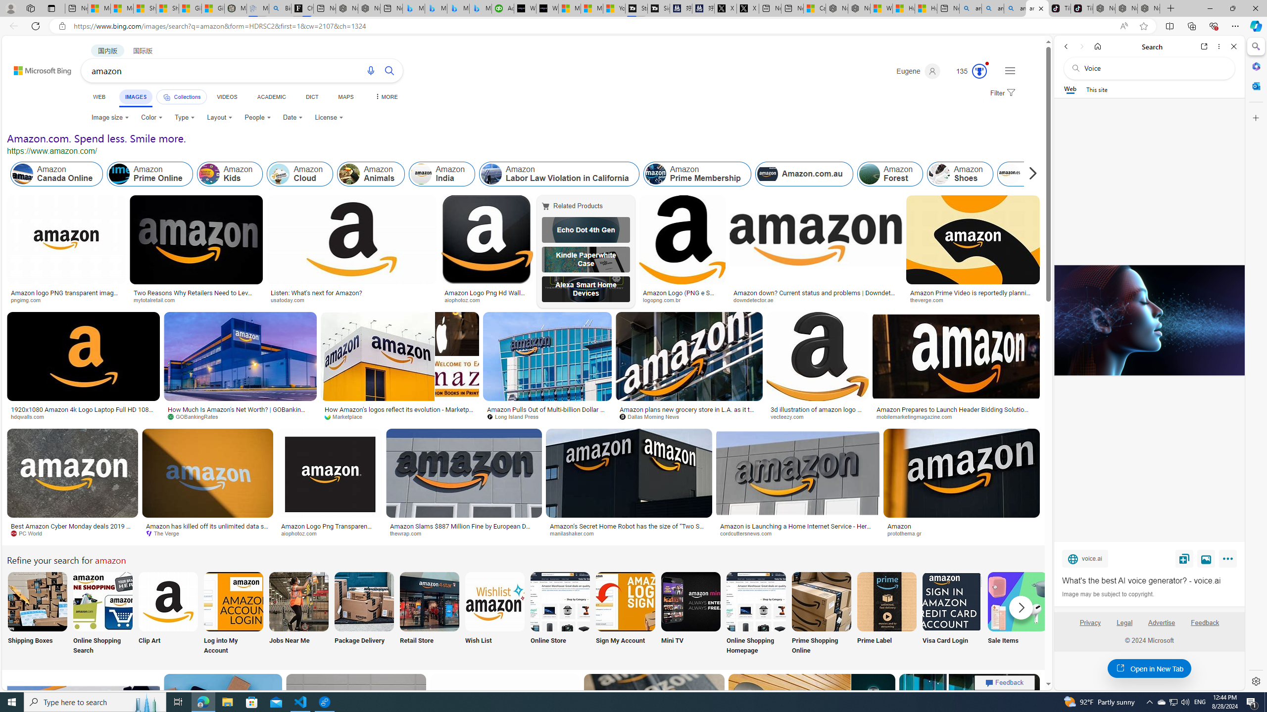 The image size is (1267, 712). I want to click on pngimg.com, so click(30, 300).